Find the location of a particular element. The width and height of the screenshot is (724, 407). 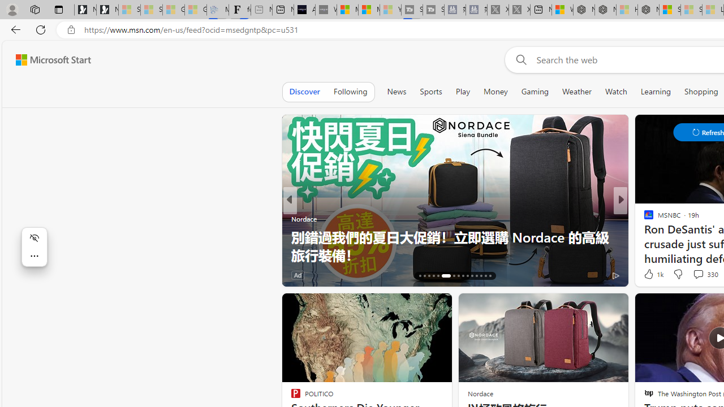

AutomationID: tab-24 is located at coordinates (463, 276).